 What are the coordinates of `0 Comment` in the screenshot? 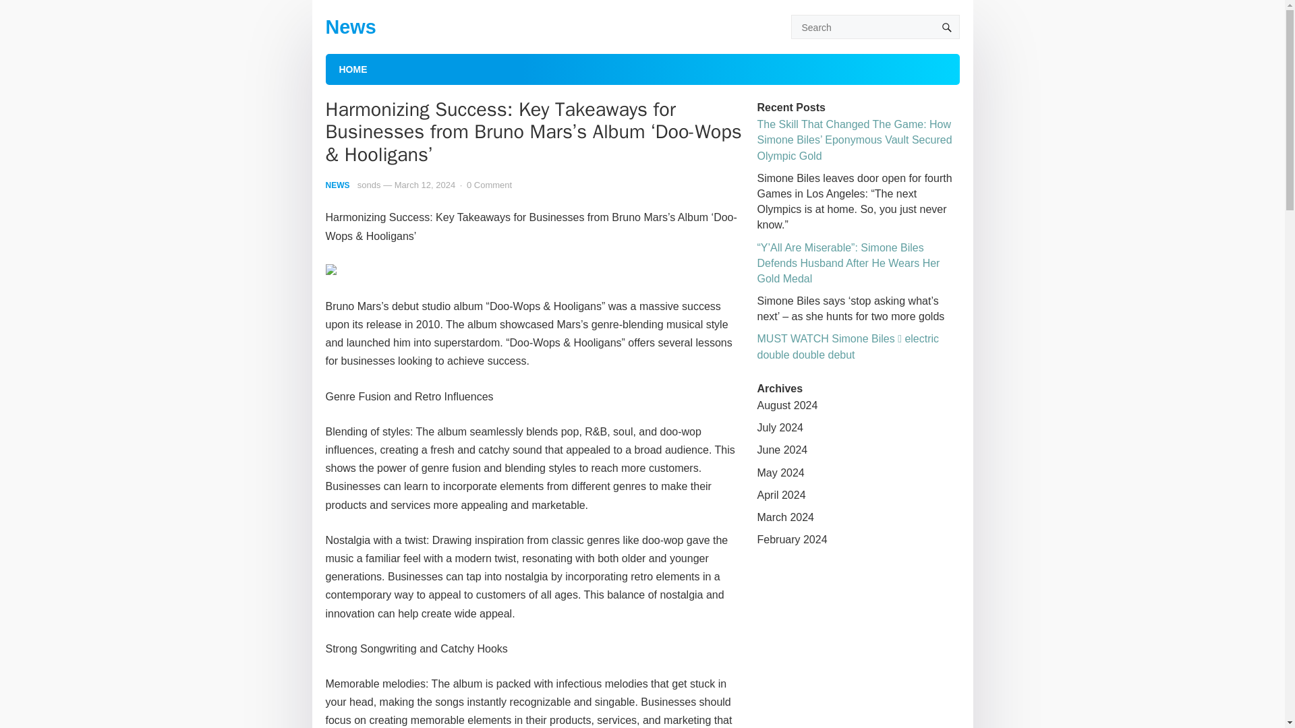 It's located at (488, 185).